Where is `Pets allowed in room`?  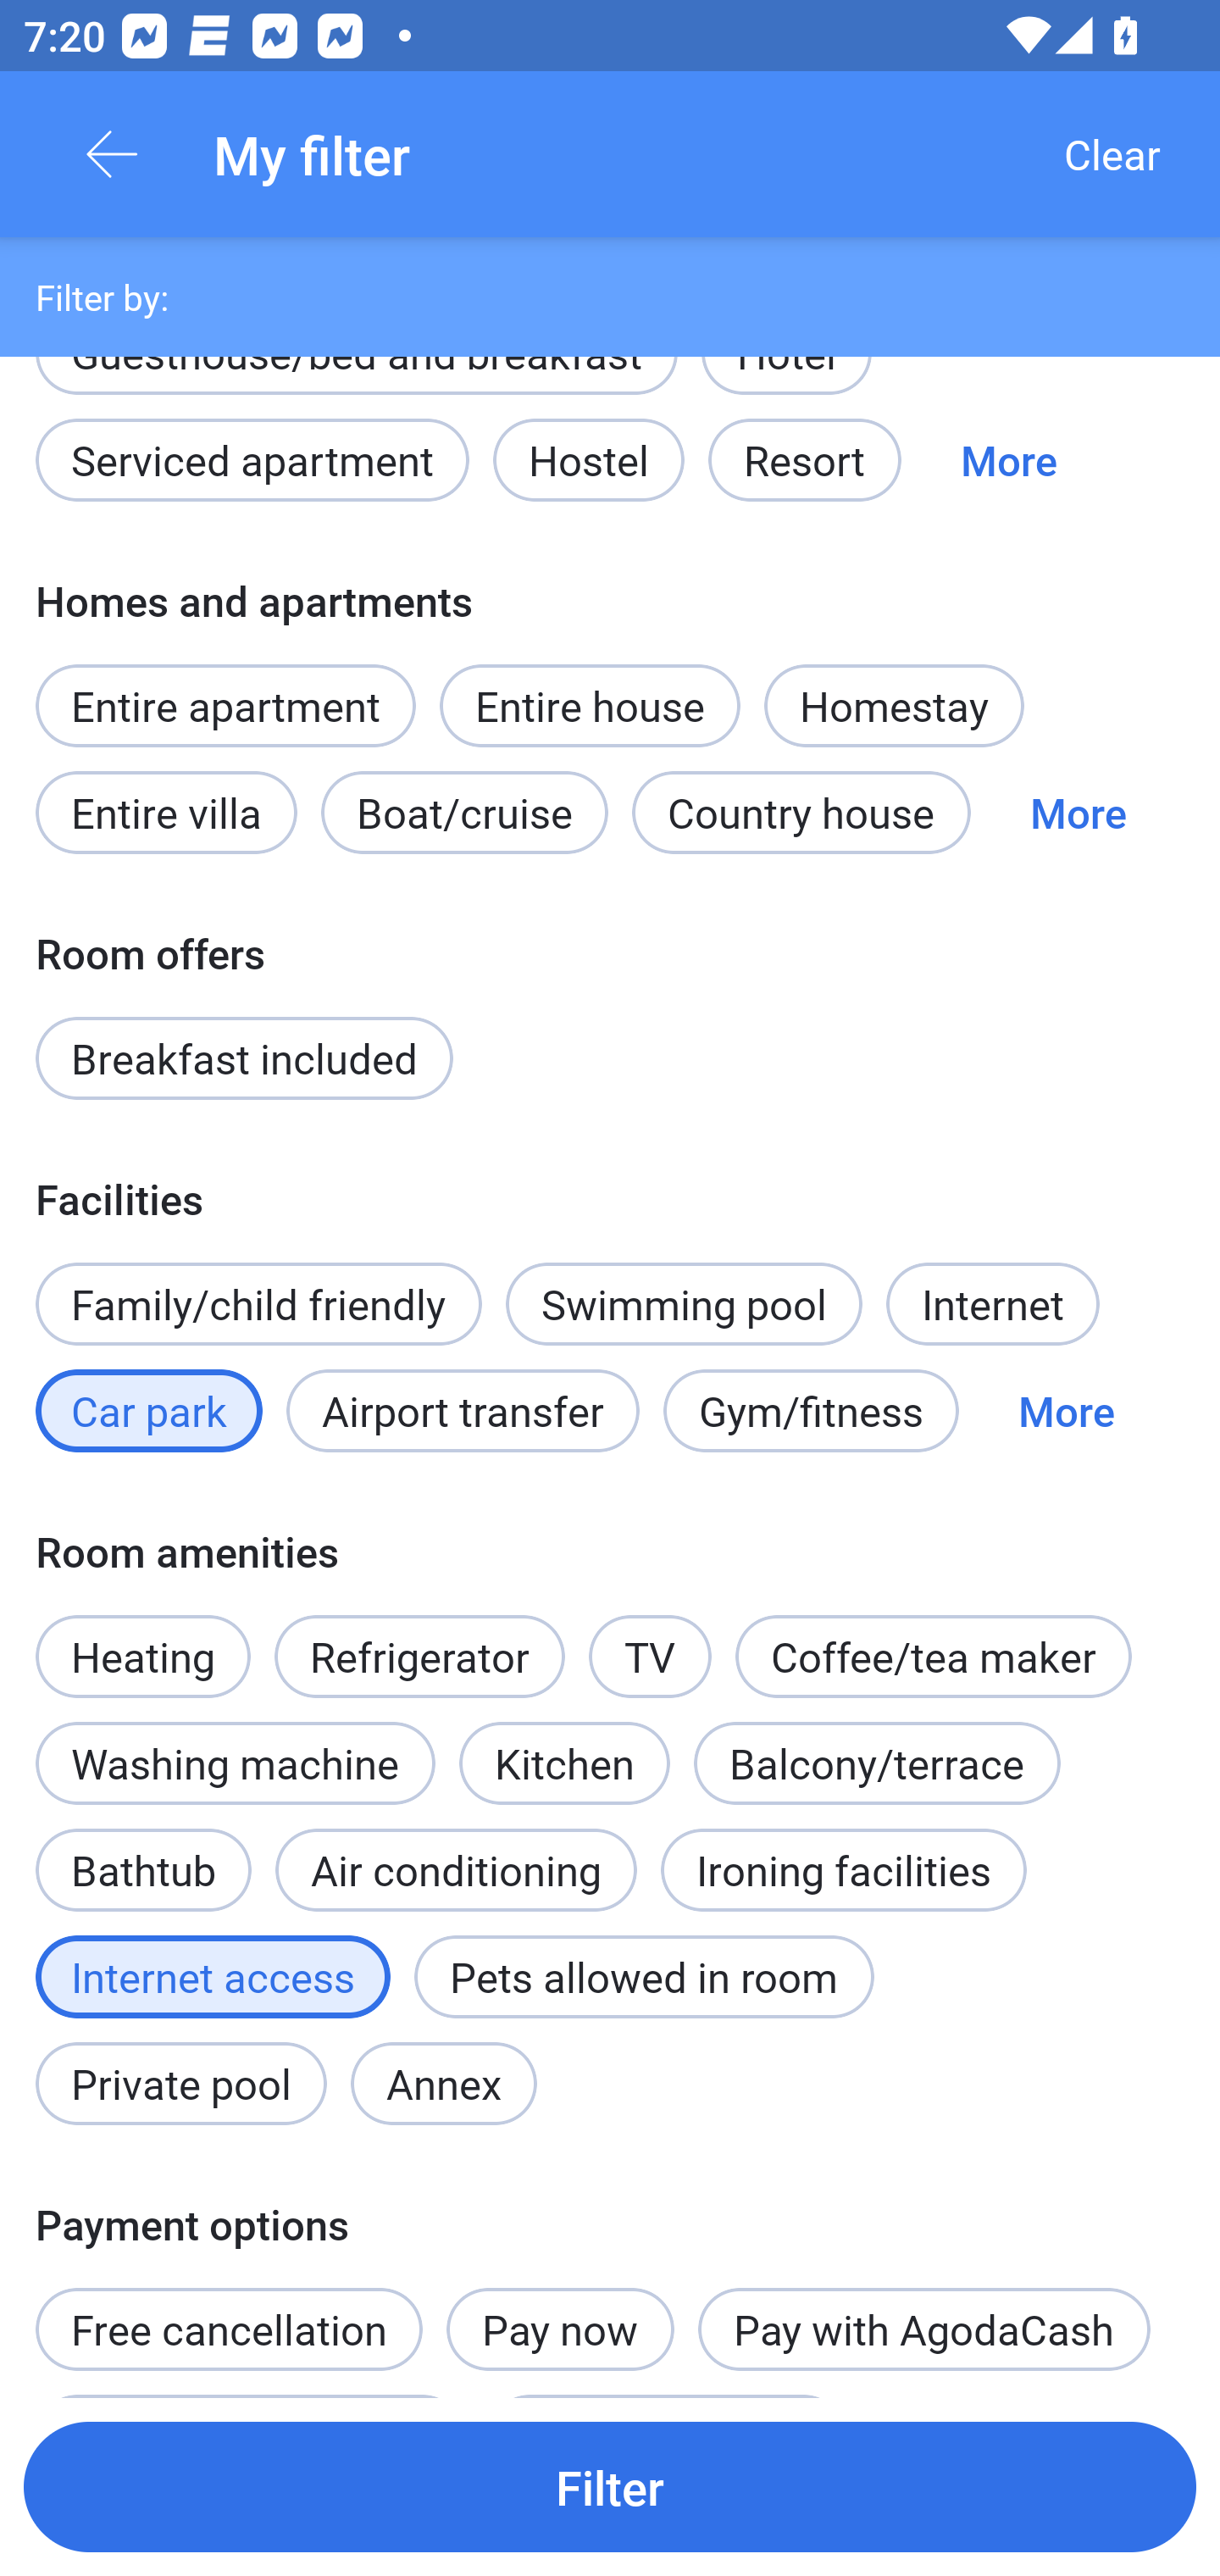 Pets allowed in room is located at coordinates (644, 1976).